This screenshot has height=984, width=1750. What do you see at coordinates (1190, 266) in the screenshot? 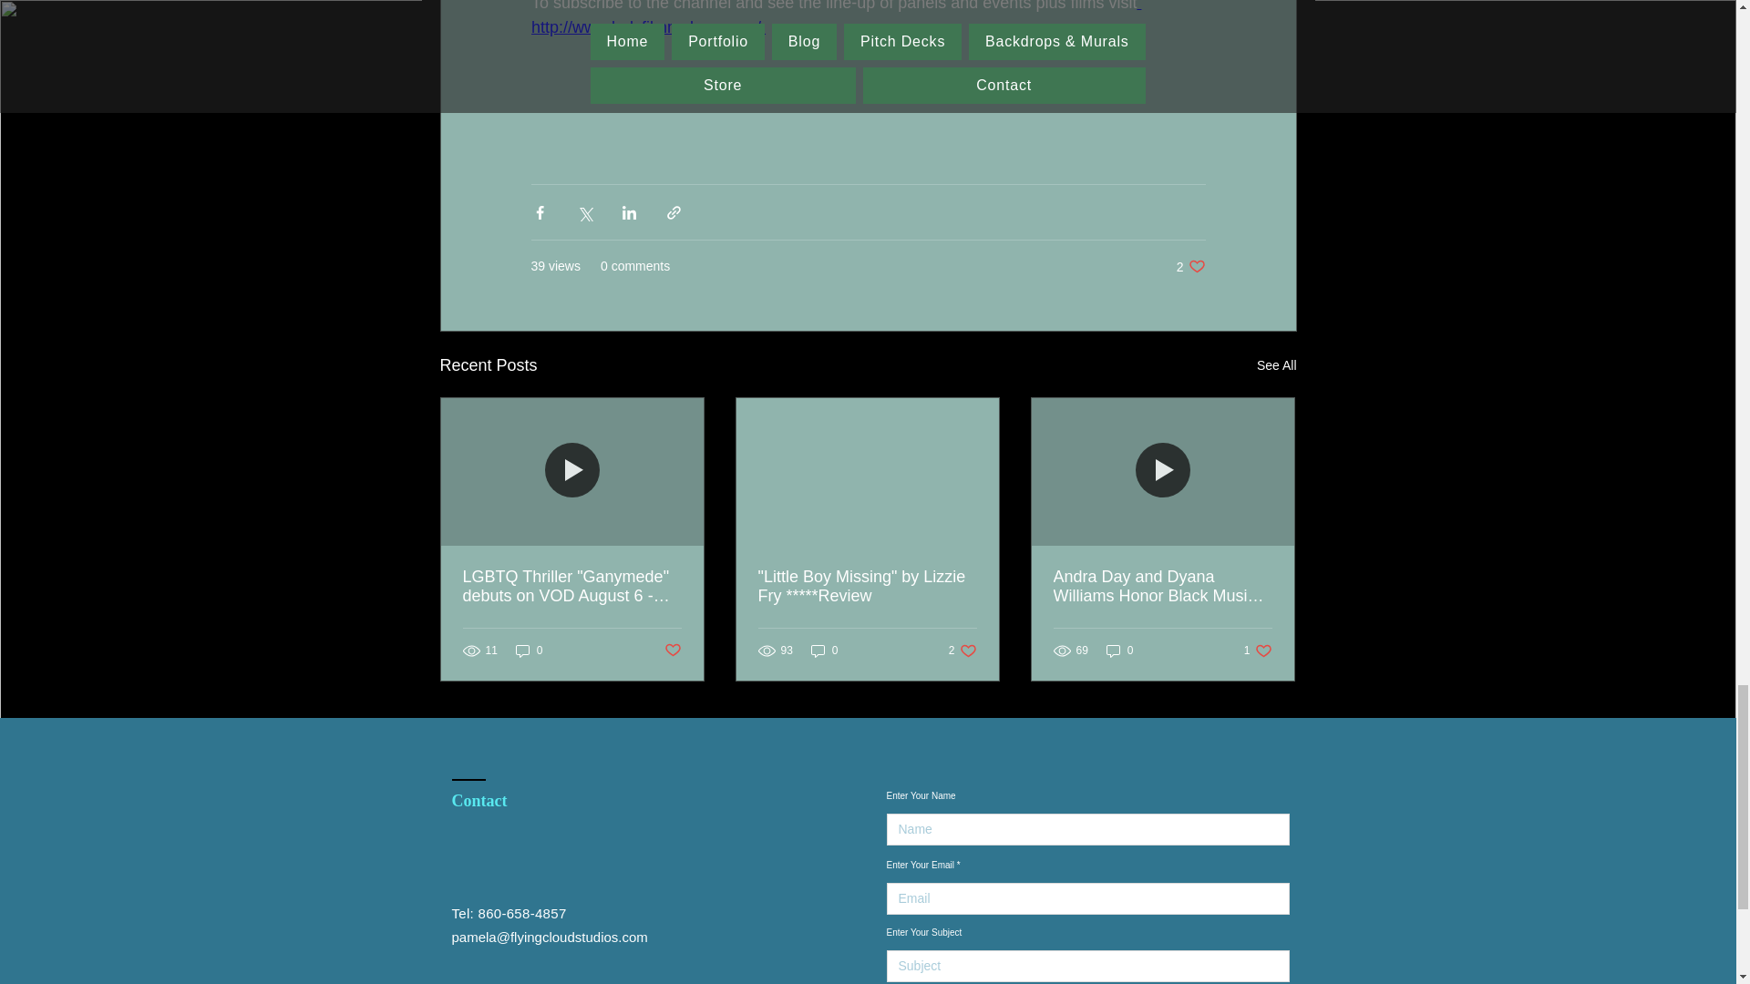
I see `0` at bounding box center [1190, 266].